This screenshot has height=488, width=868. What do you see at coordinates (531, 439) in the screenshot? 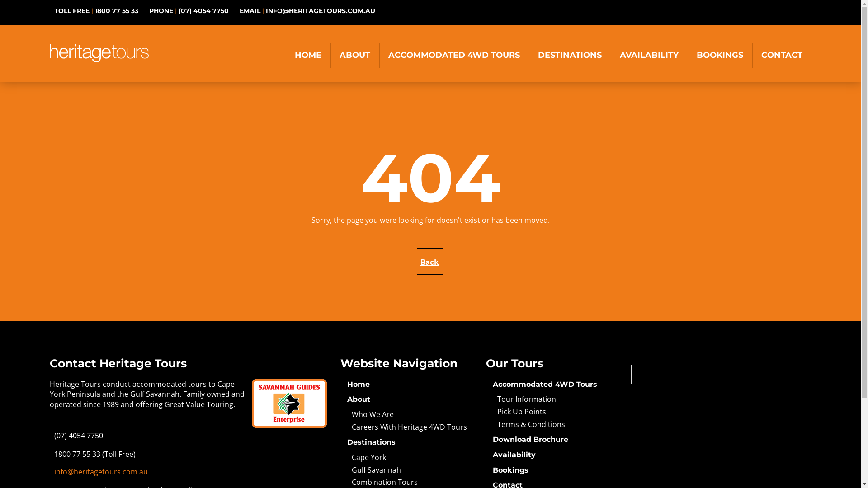
I see `Download Brochure` at bounding box center [531, 439].